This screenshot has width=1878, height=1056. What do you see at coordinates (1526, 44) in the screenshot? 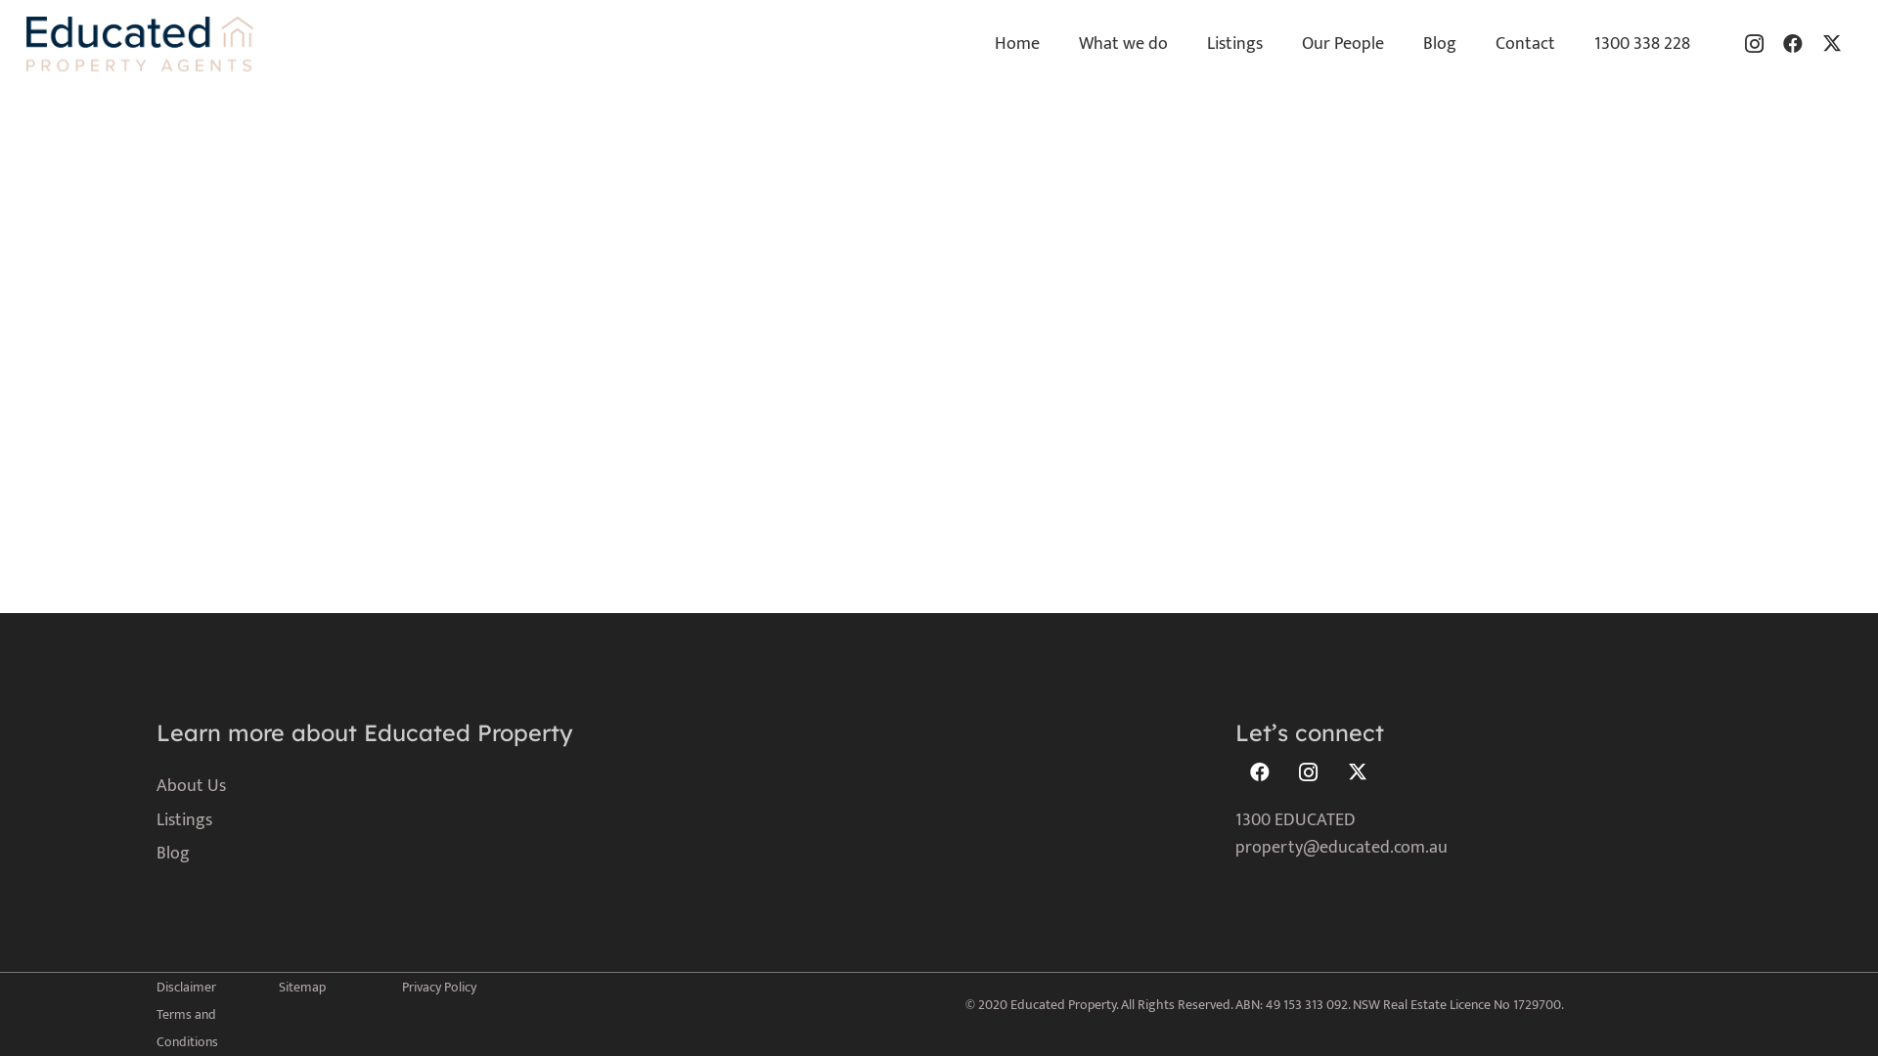
I see `Contact` at bounding box center [1526, 44].